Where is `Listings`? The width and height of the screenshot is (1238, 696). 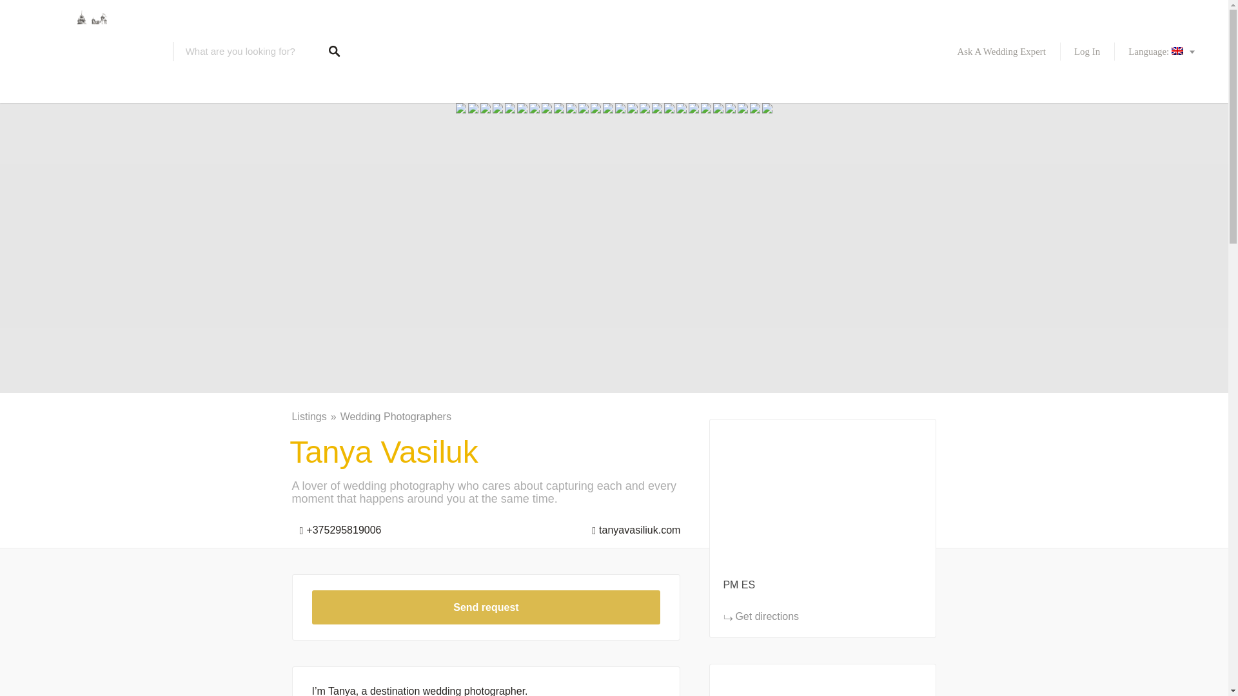
Listings is located at coordinates (315, 416).